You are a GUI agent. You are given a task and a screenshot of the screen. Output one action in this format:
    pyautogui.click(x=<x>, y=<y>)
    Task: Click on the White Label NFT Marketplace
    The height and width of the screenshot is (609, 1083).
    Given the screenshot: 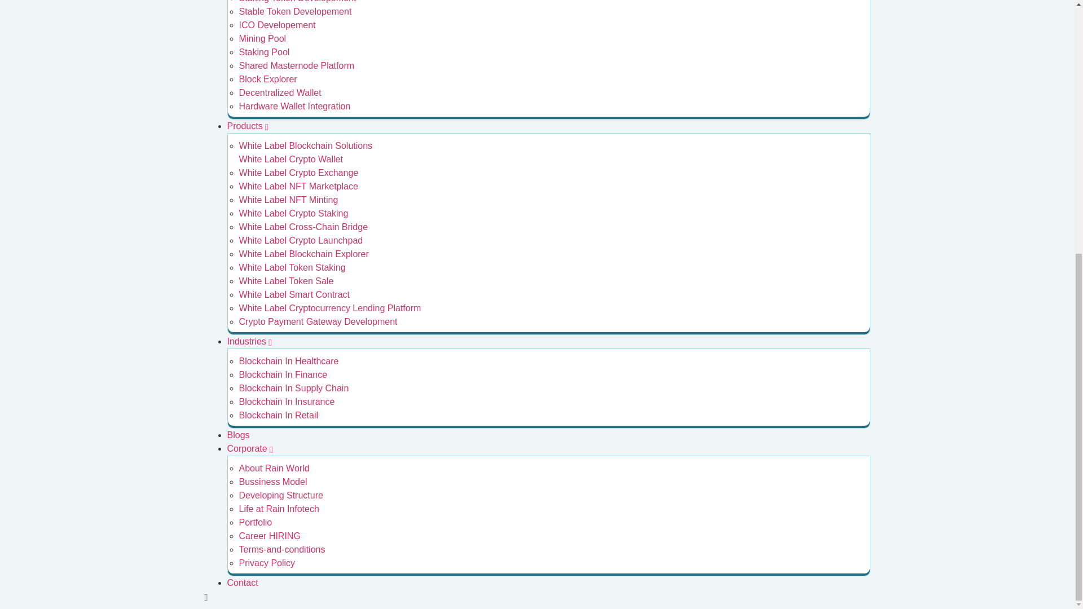 What is the action you would take?
    pyautogui.click(x=299, y=186)
    